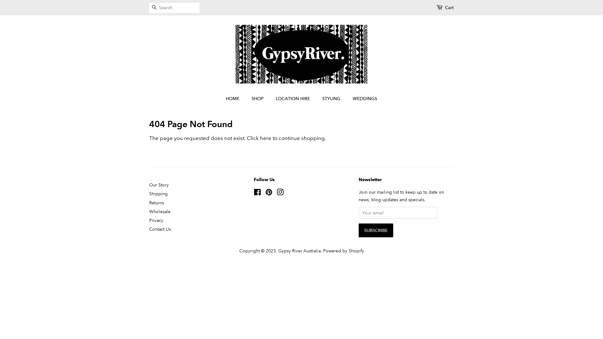 The width and height of the screenshot is (603, 339). What do you see at coordinates (332, 99) in the screenshot?
I see `STYLING` at bounding box center [332, 99].